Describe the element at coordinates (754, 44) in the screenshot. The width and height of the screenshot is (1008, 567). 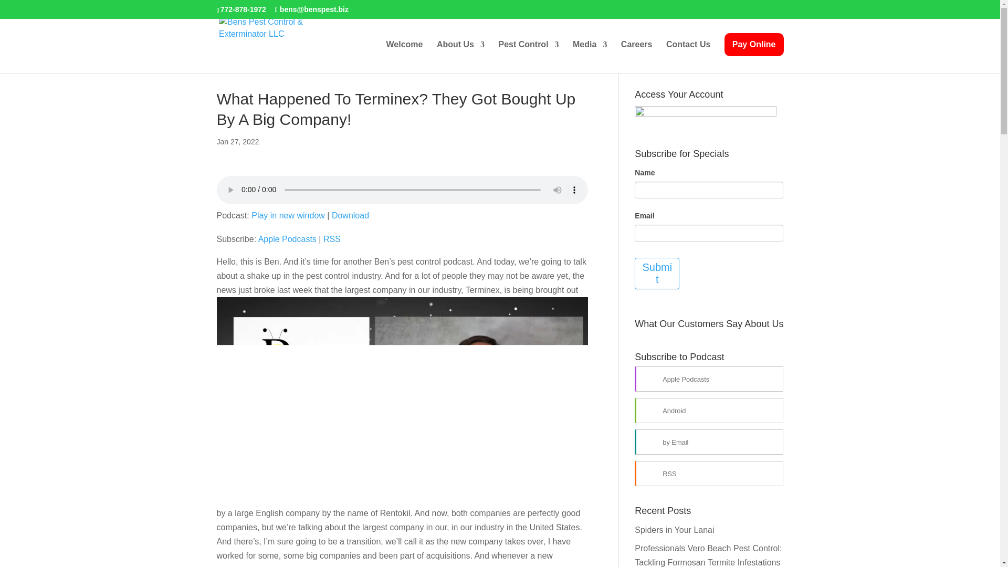
I see `Pay Online` at that location.